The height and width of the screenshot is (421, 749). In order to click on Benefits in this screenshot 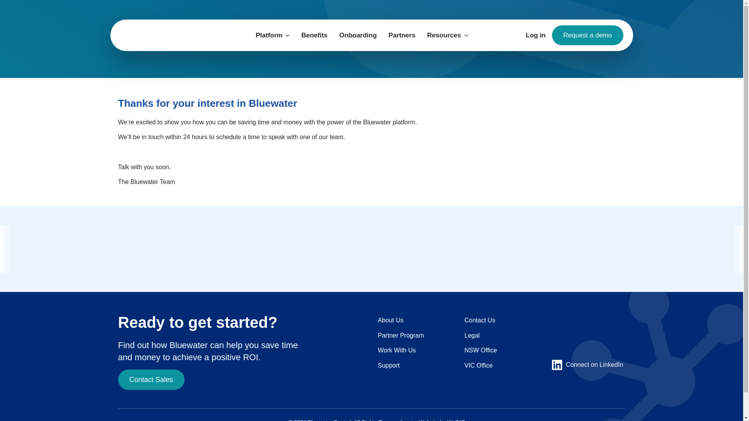, I will do `click(314, 35)`.